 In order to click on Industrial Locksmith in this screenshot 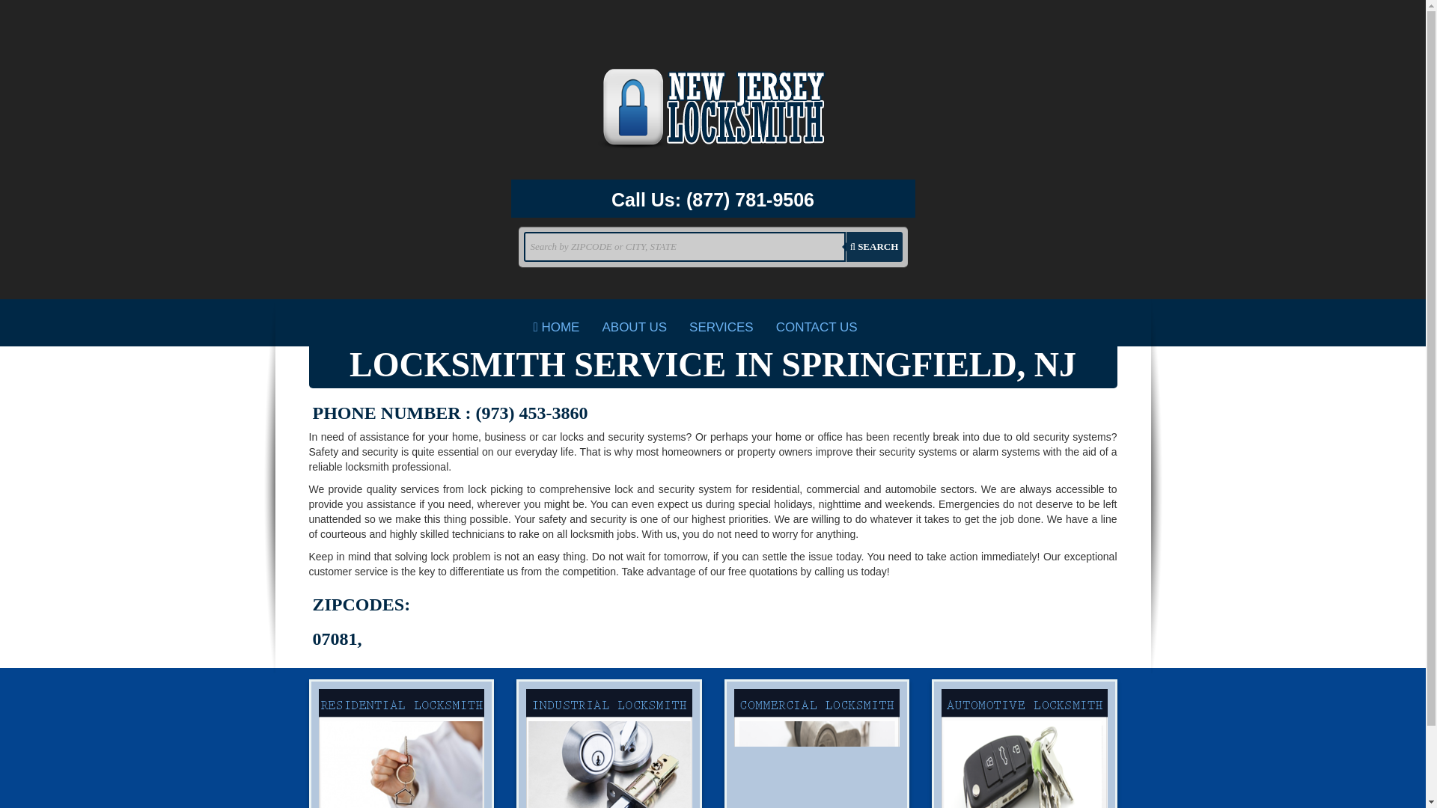, I will do `click(609, 744)`.